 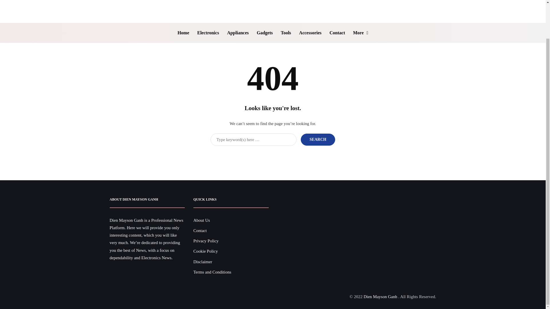 I want to click on Search, so click(x=318, y=139).